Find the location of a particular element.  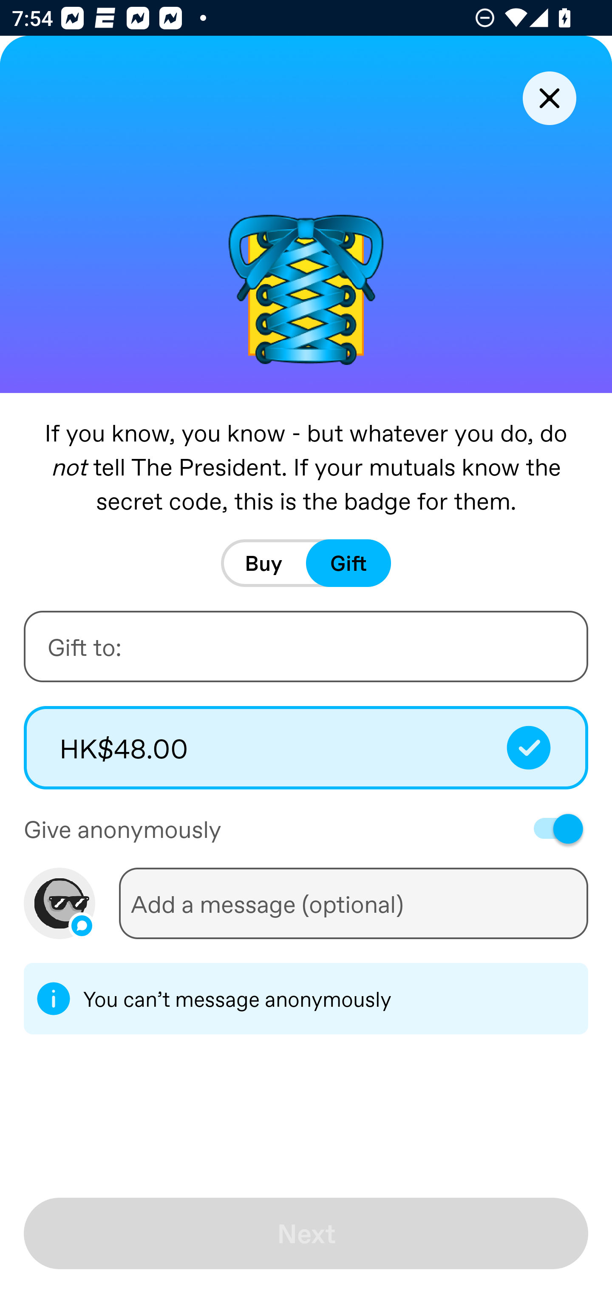

Next is located at coordinates (306, 1233).